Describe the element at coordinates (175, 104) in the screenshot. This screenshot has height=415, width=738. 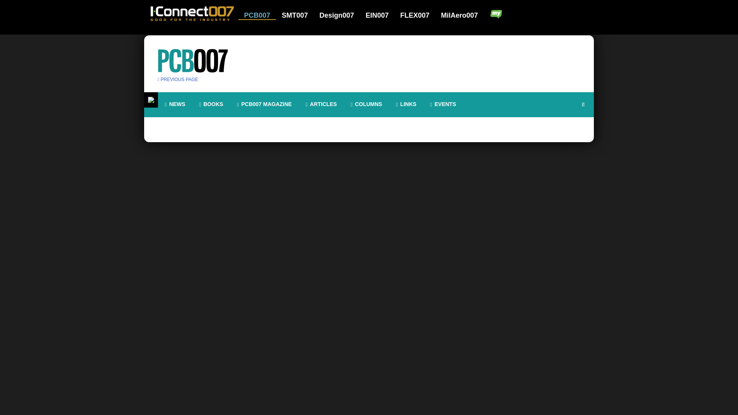
I see `NEWS` at that location.